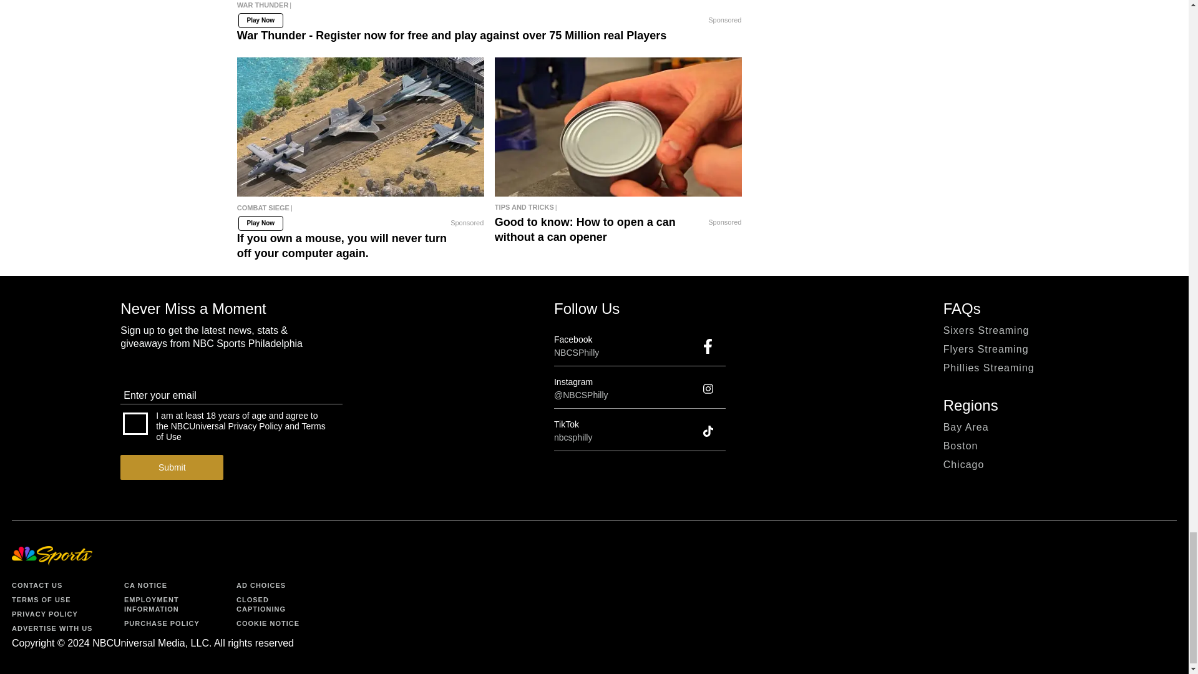 The height and width of the screenshot is (674, 1198). Describe the element at coordinates (618, 127) in the screenshot. I see `Good to know: How to open a can without a can opener` at that location.